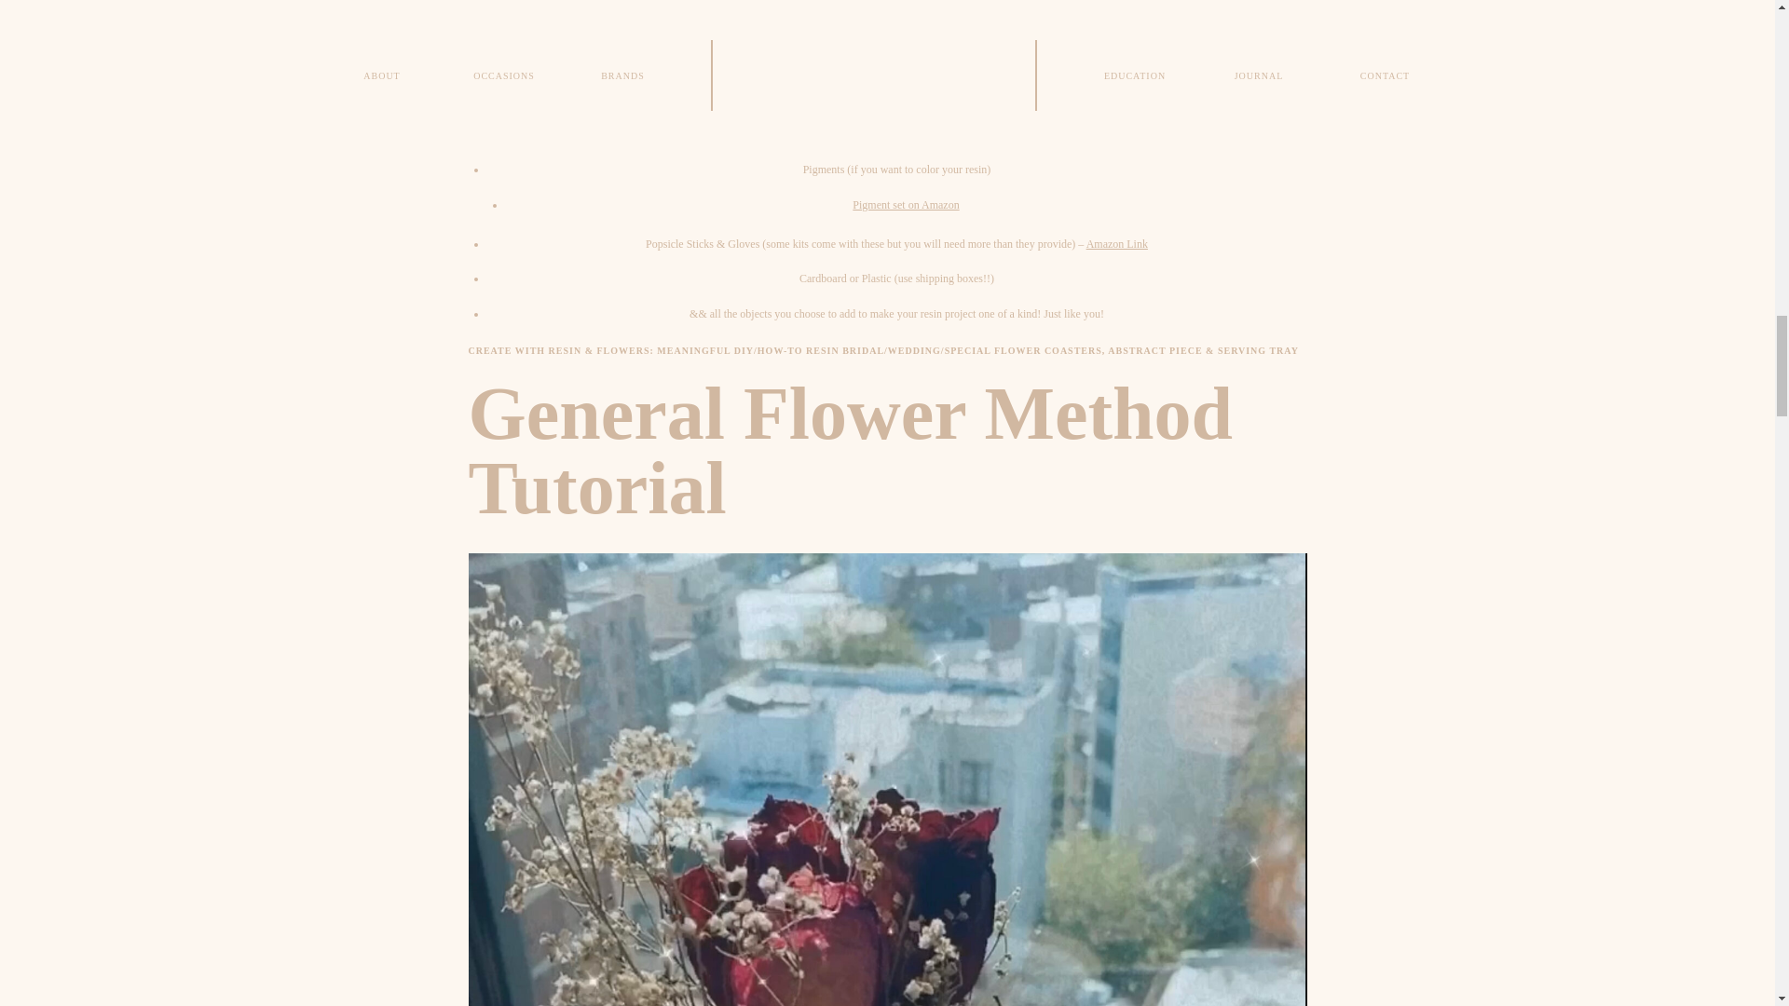 Image resolution: width=1789 pixels, height=1006 pixels. Describe the element at coordinates (906, 96) in the screenshot. I see `Purchase on Michaels` at that location.